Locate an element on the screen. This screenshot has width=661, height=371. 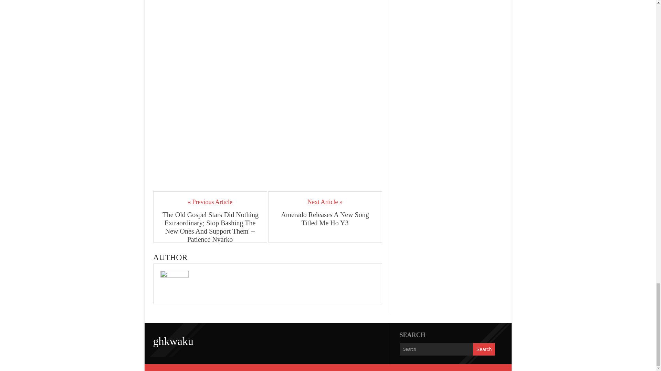
TANTO - NANA AMA SAFOWAAH is located at coordinates (267, 2).